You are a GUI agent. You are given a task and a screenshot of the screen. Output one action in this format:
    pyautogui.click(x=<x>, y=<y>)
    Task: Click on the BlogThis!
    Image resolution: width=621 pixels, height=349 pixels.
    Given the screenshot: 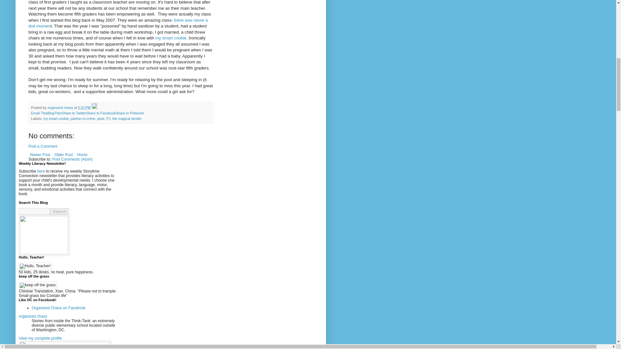 What is the action you would take?
    pyautogui.click(x=54, y=113)
    